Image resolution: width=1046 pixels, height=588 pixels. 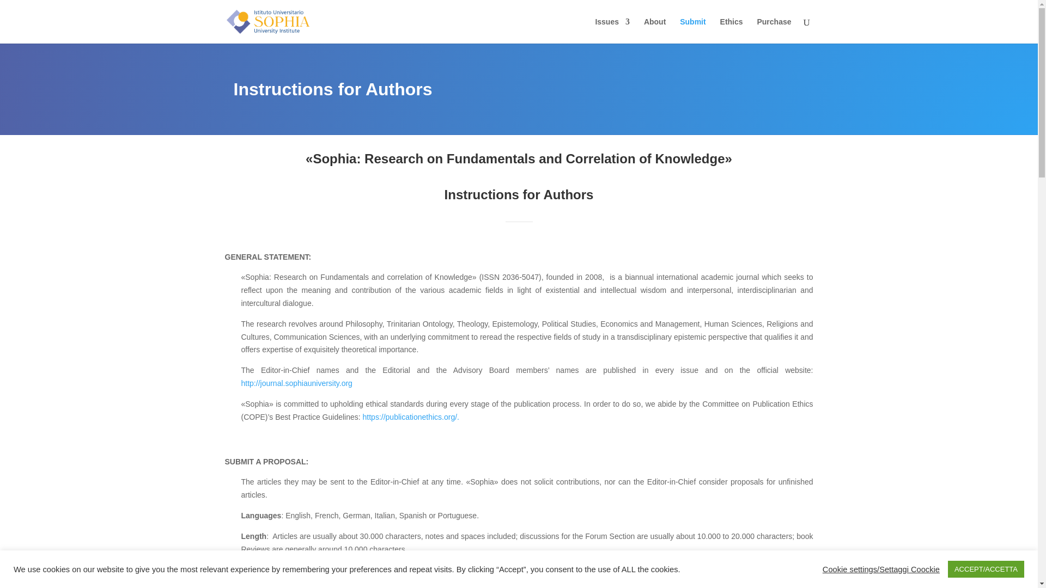 What do you see at coordinates (612, 30) in the screenshot?
I see `Issues` at bounding box center [612, 30].